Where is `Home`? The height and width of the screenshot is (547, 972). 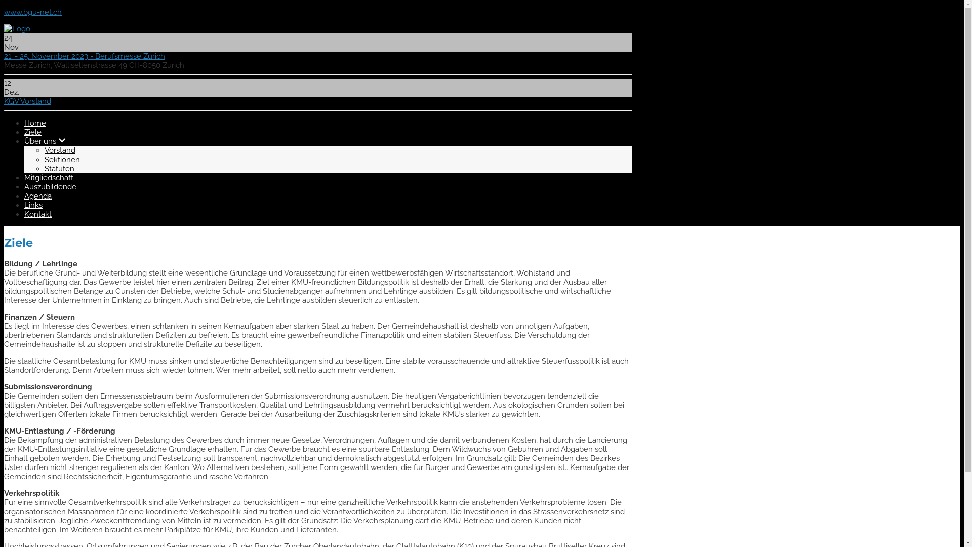
Home is located at coordinates (35, 123).